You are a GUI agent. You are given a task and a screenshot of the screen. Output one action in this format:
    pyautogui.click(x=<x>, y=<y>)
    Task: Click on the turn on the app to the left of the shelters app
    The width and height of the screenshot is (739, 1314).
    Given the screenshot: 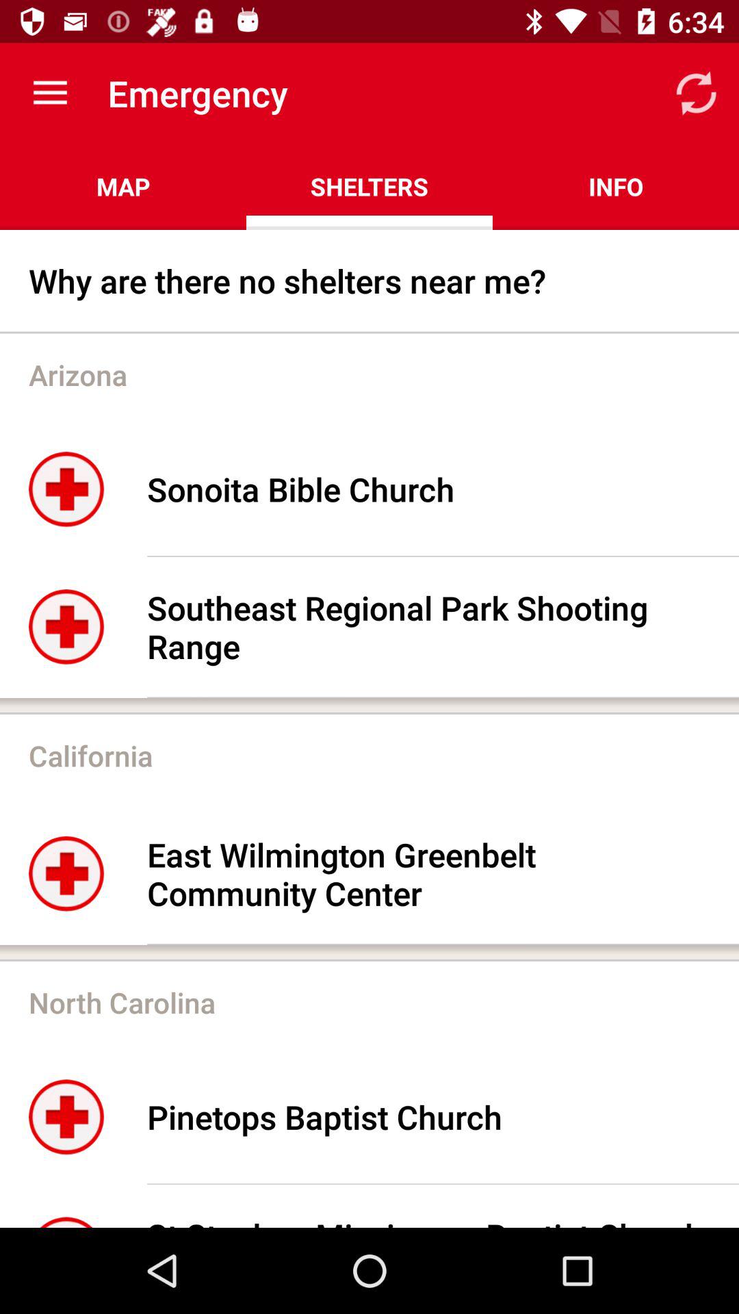 What is the action you would take?
    pyautogui.click(x=123, y=186)
    